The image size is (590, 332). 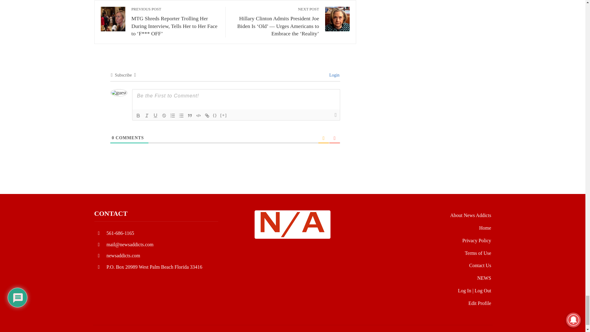 I want to click on Bold, so click(x=138, y=115).